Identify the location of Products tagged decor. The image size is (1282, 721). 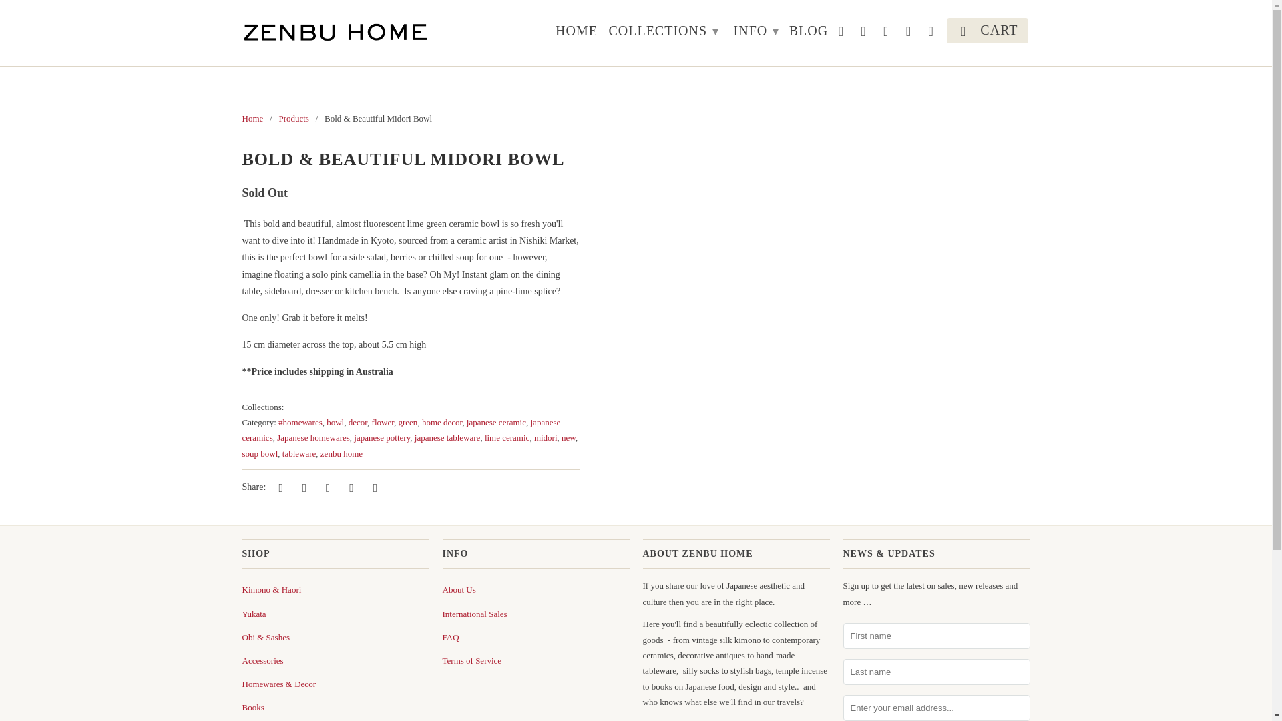
(358, 422).